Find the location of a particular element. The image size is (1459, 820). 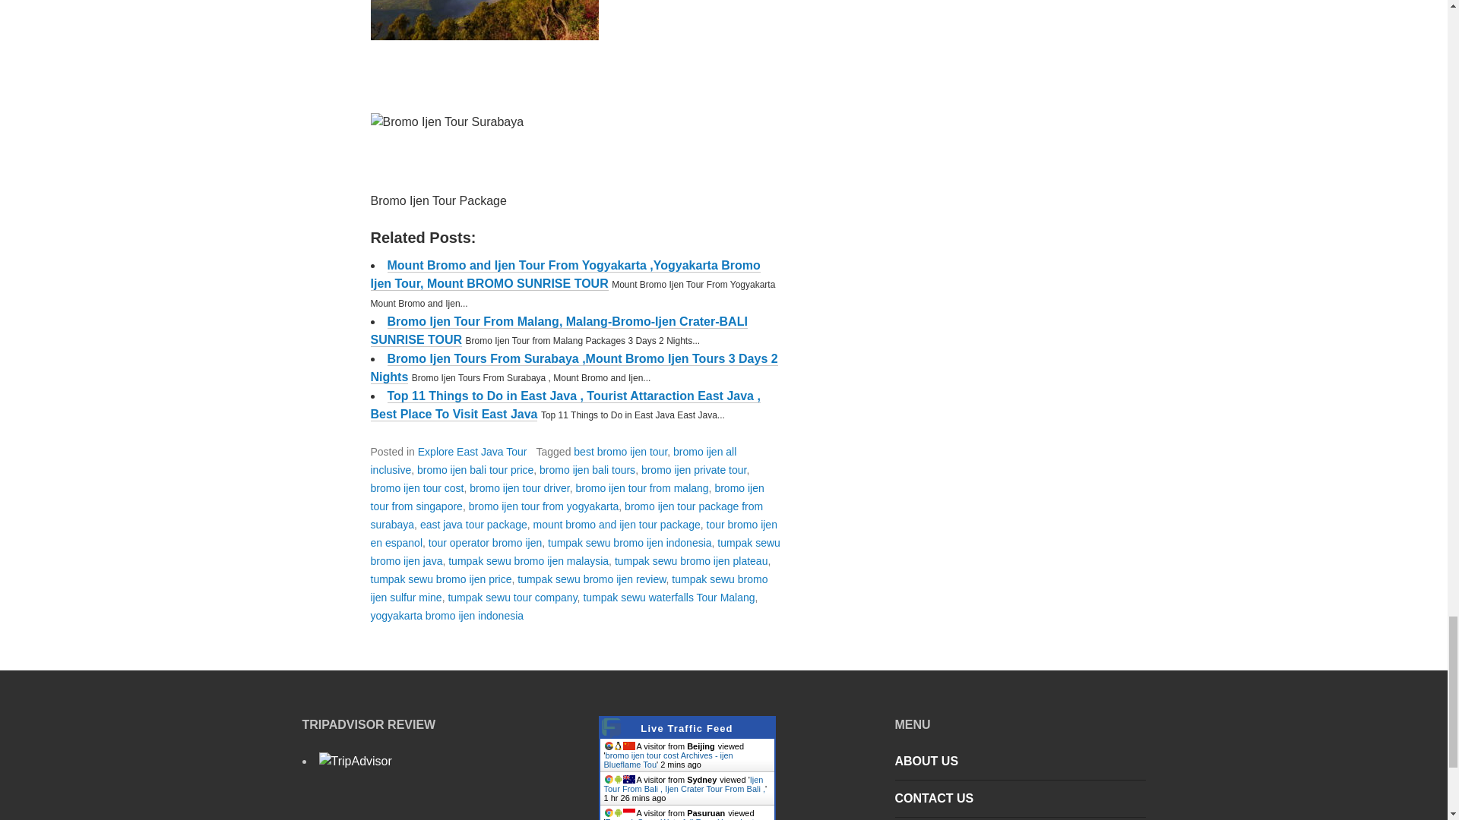

bromo ijen bali tour price is located at coordinates (476, 470).